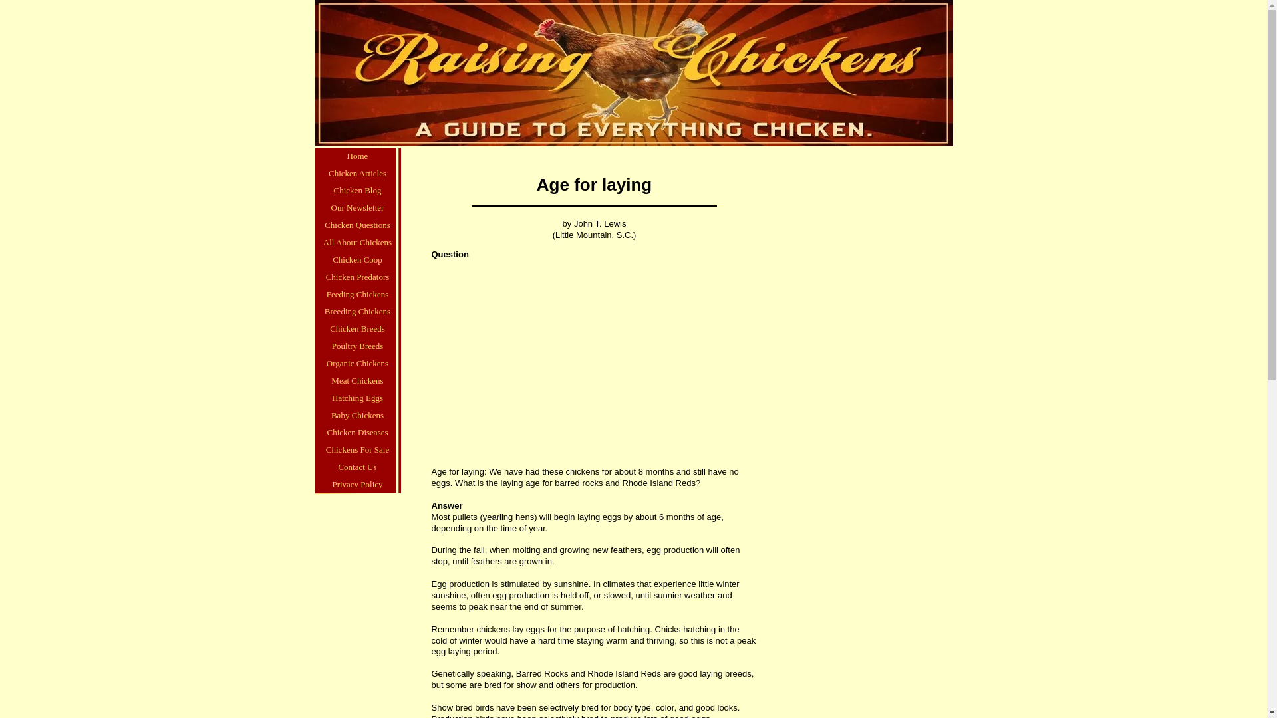 The image size is (1277, 718). What do you see at coordinates (357, 328) in the screenshot?
I see `Chicken Breeds` at bounding box center [357, 328].